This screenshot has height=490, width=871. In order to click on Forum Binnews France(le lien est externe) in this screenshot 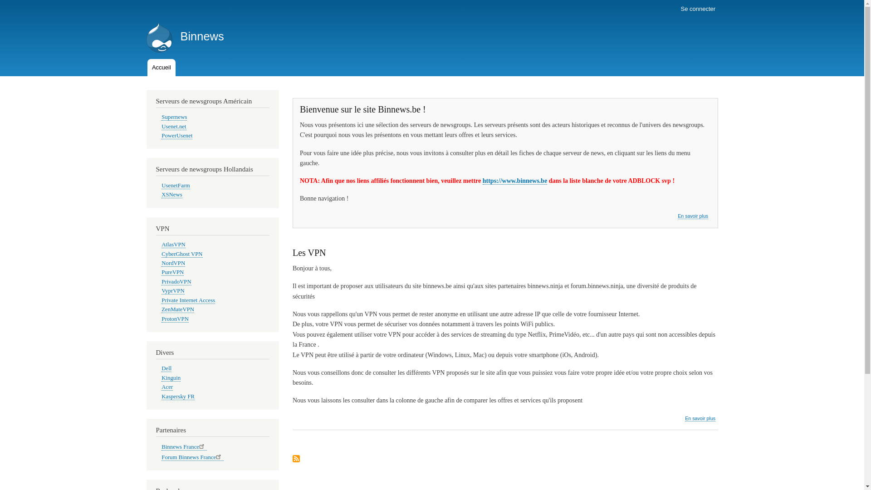, I will do `click(192, 457)`.